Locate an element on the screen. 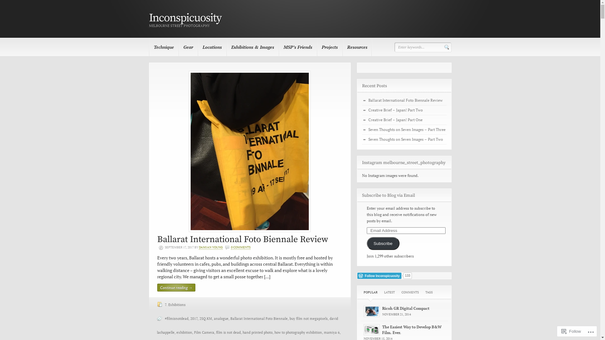  exhibition is located at coordinates (184, 332).